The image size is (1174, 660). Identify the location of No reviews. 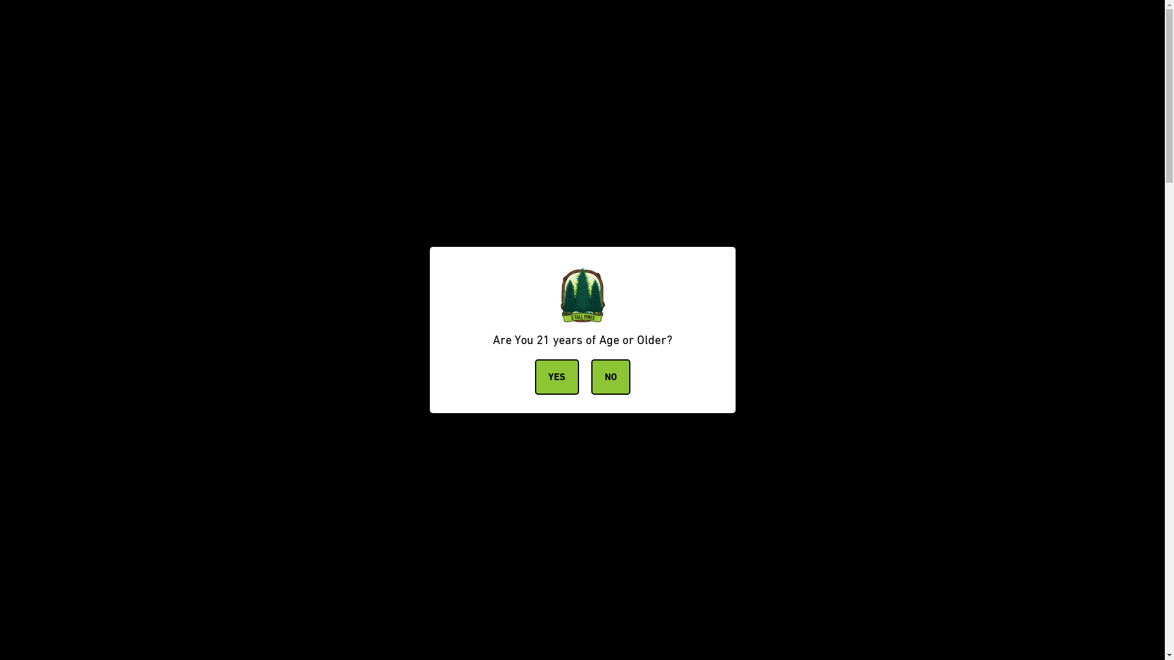
(659, 250).